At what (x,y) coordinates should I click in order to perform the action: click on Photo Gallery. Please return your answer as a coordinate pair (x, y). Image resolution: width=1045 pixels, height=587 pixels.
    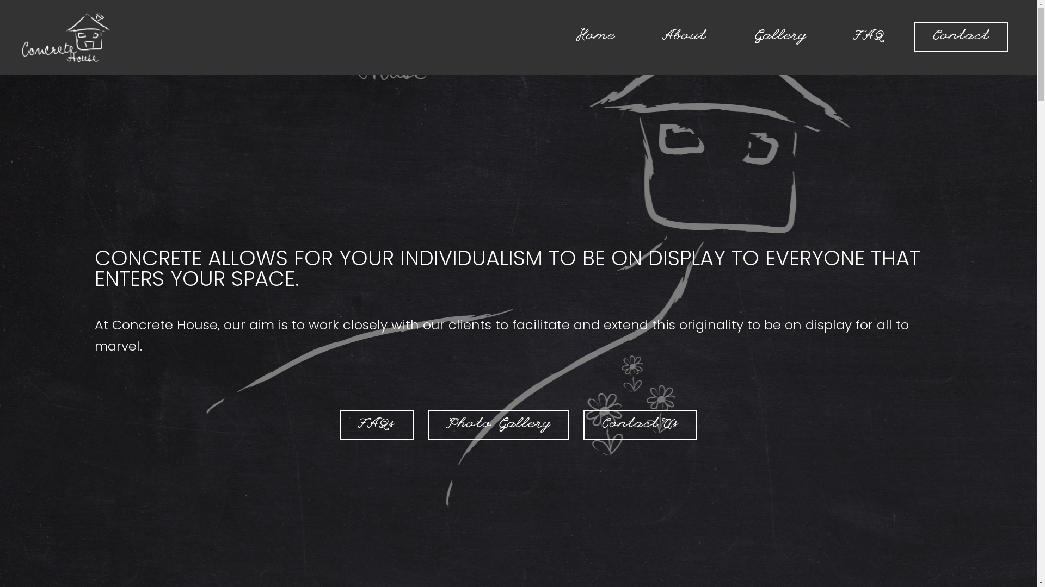
    Looking at the image, I should click on (499, 425).